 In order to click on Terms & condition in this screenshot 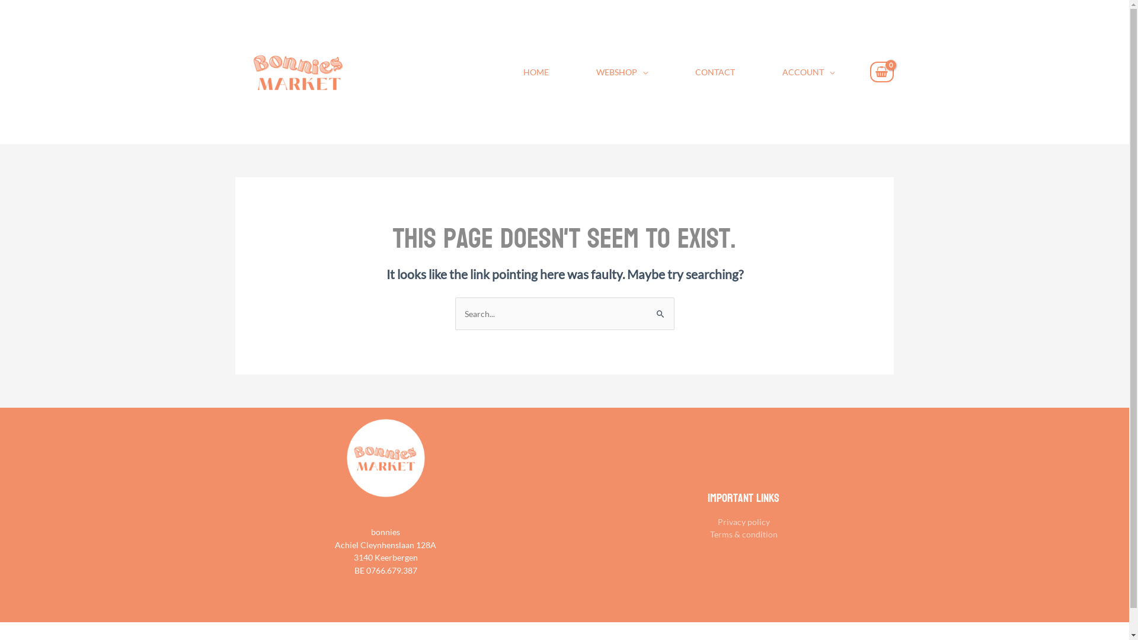, I will do `click(744, 535)`.